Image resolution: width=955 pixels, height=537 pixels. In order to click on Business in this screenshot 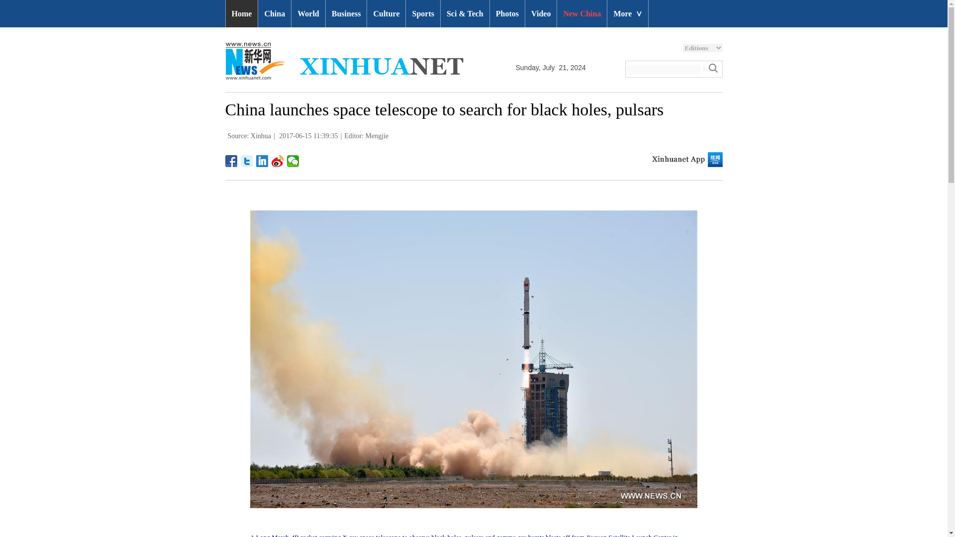, I will do `click(346, 14)`.